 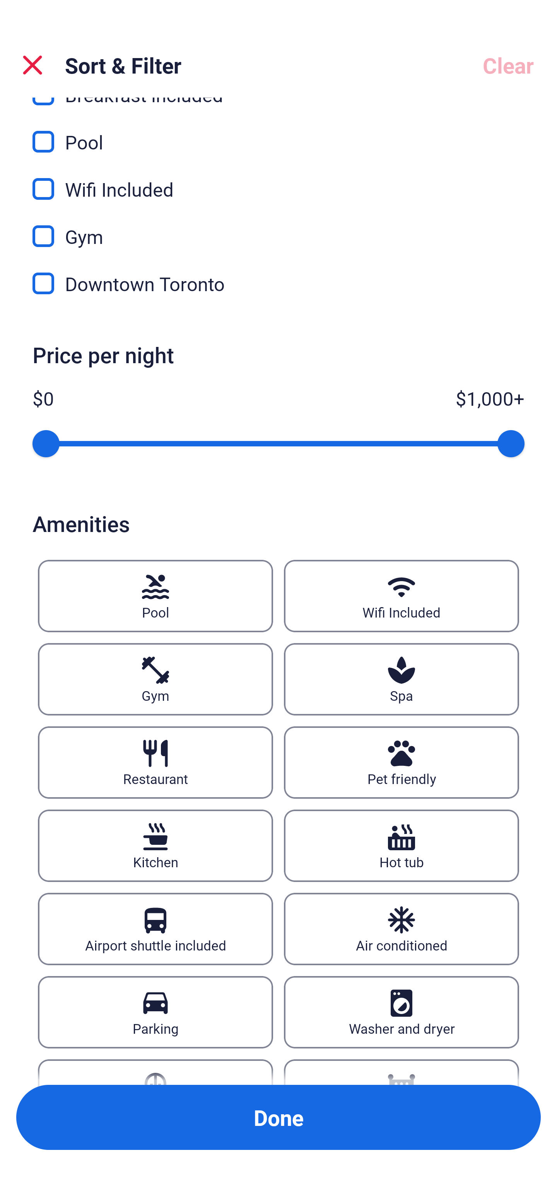 What do you see at coordinates (278, 180) in the screenshot?
I see `Wifi Included, Wifi Included` at bounding box center [278, 180].